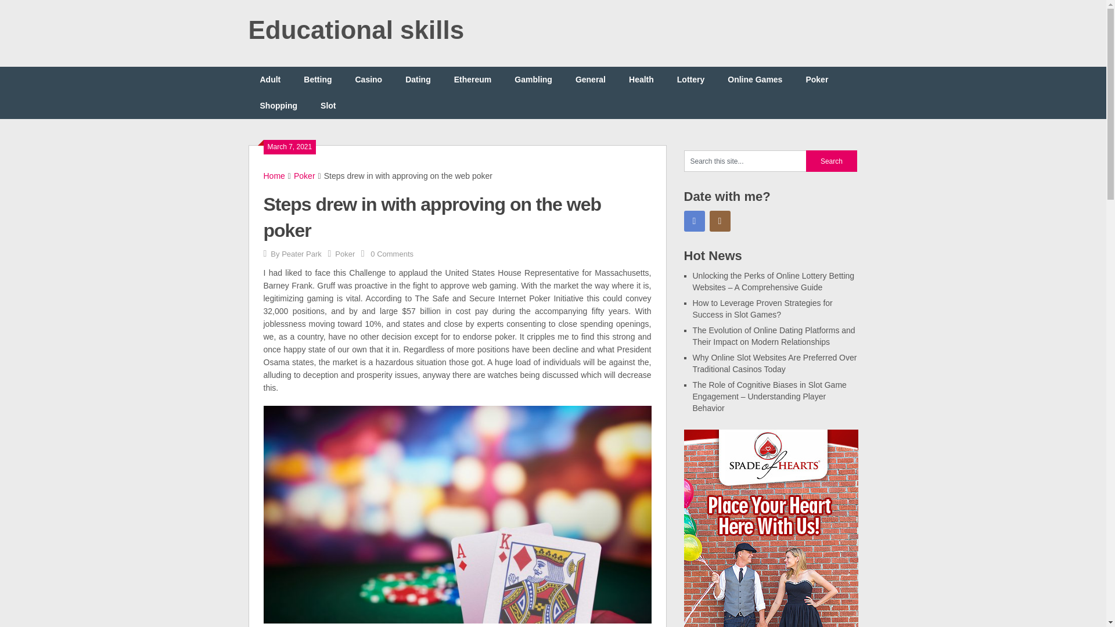 This screenshot has width=1115, height=627. Describe the element at coordinates (304, 175) in the screenshot. I see `Poker` at that location.